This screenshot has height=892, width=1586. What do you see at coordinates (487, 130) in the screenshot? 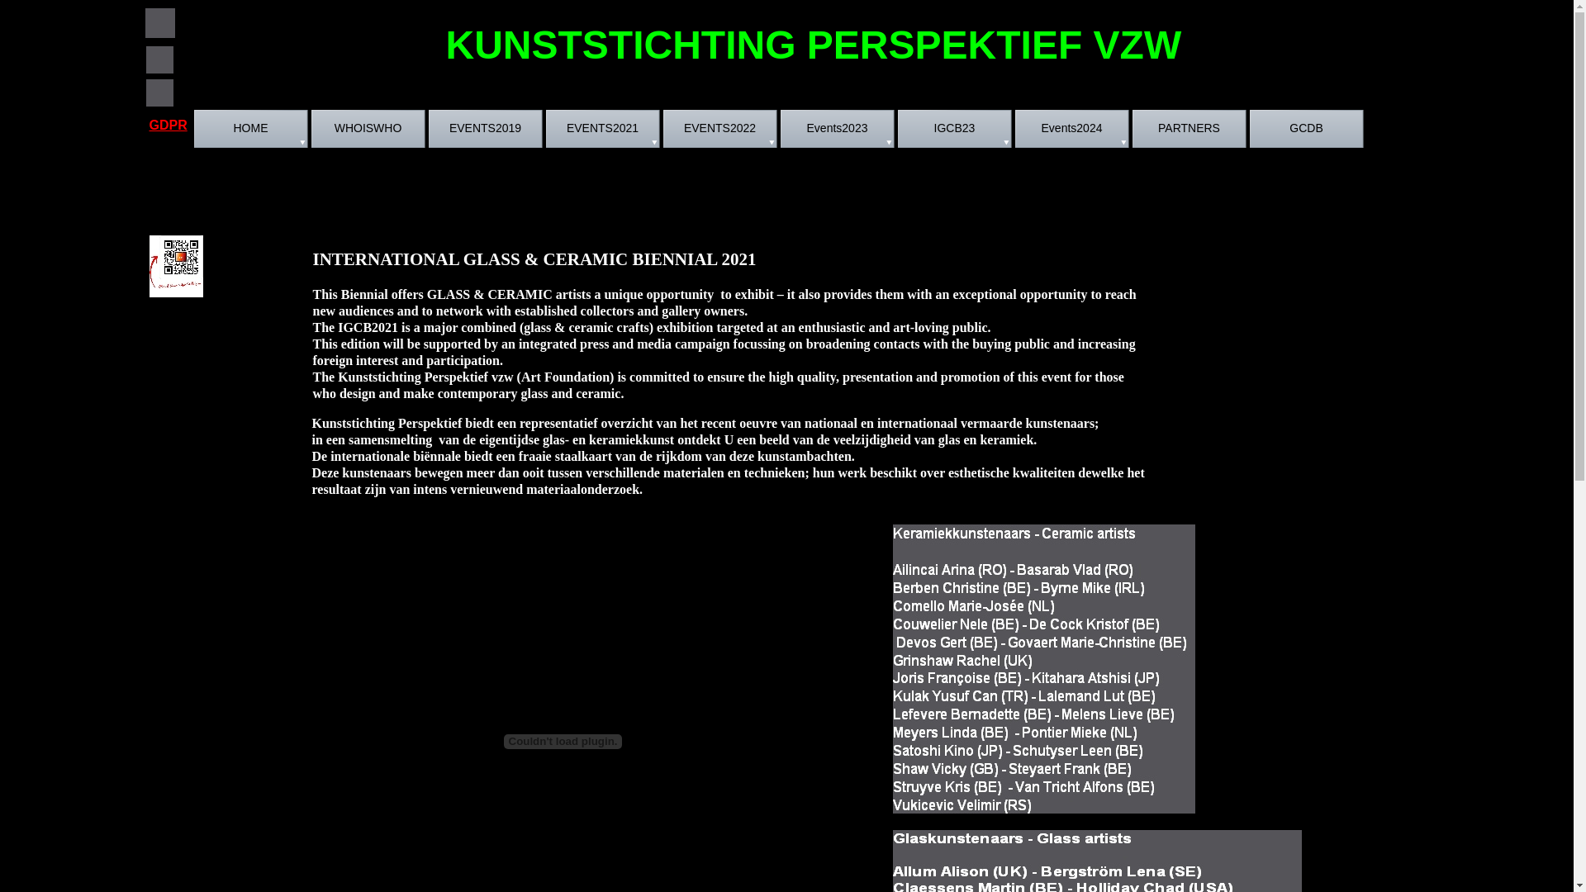
I see `EVENTS2019` at bounding box center [487, 130].